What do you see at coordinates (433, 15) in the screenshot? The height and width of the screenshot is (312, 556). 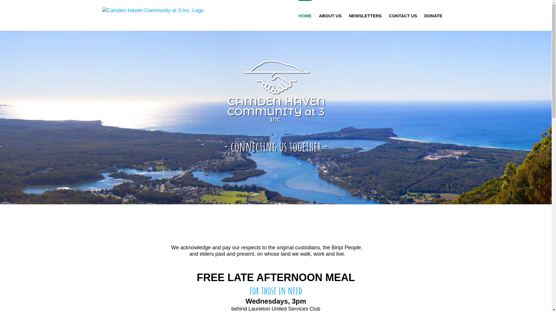 I see `DONATE` at bounding box center [433, 15].